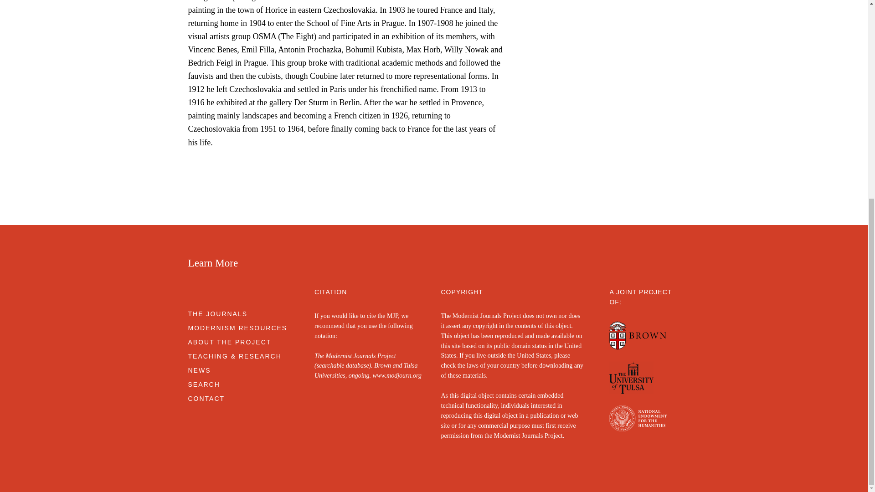 This screenshot has width=875, height=492. What do you see at coordinates (237, 328) in the screenshot?
I see `MODERNISM RESOURCES` at bounding box center [237, 328].